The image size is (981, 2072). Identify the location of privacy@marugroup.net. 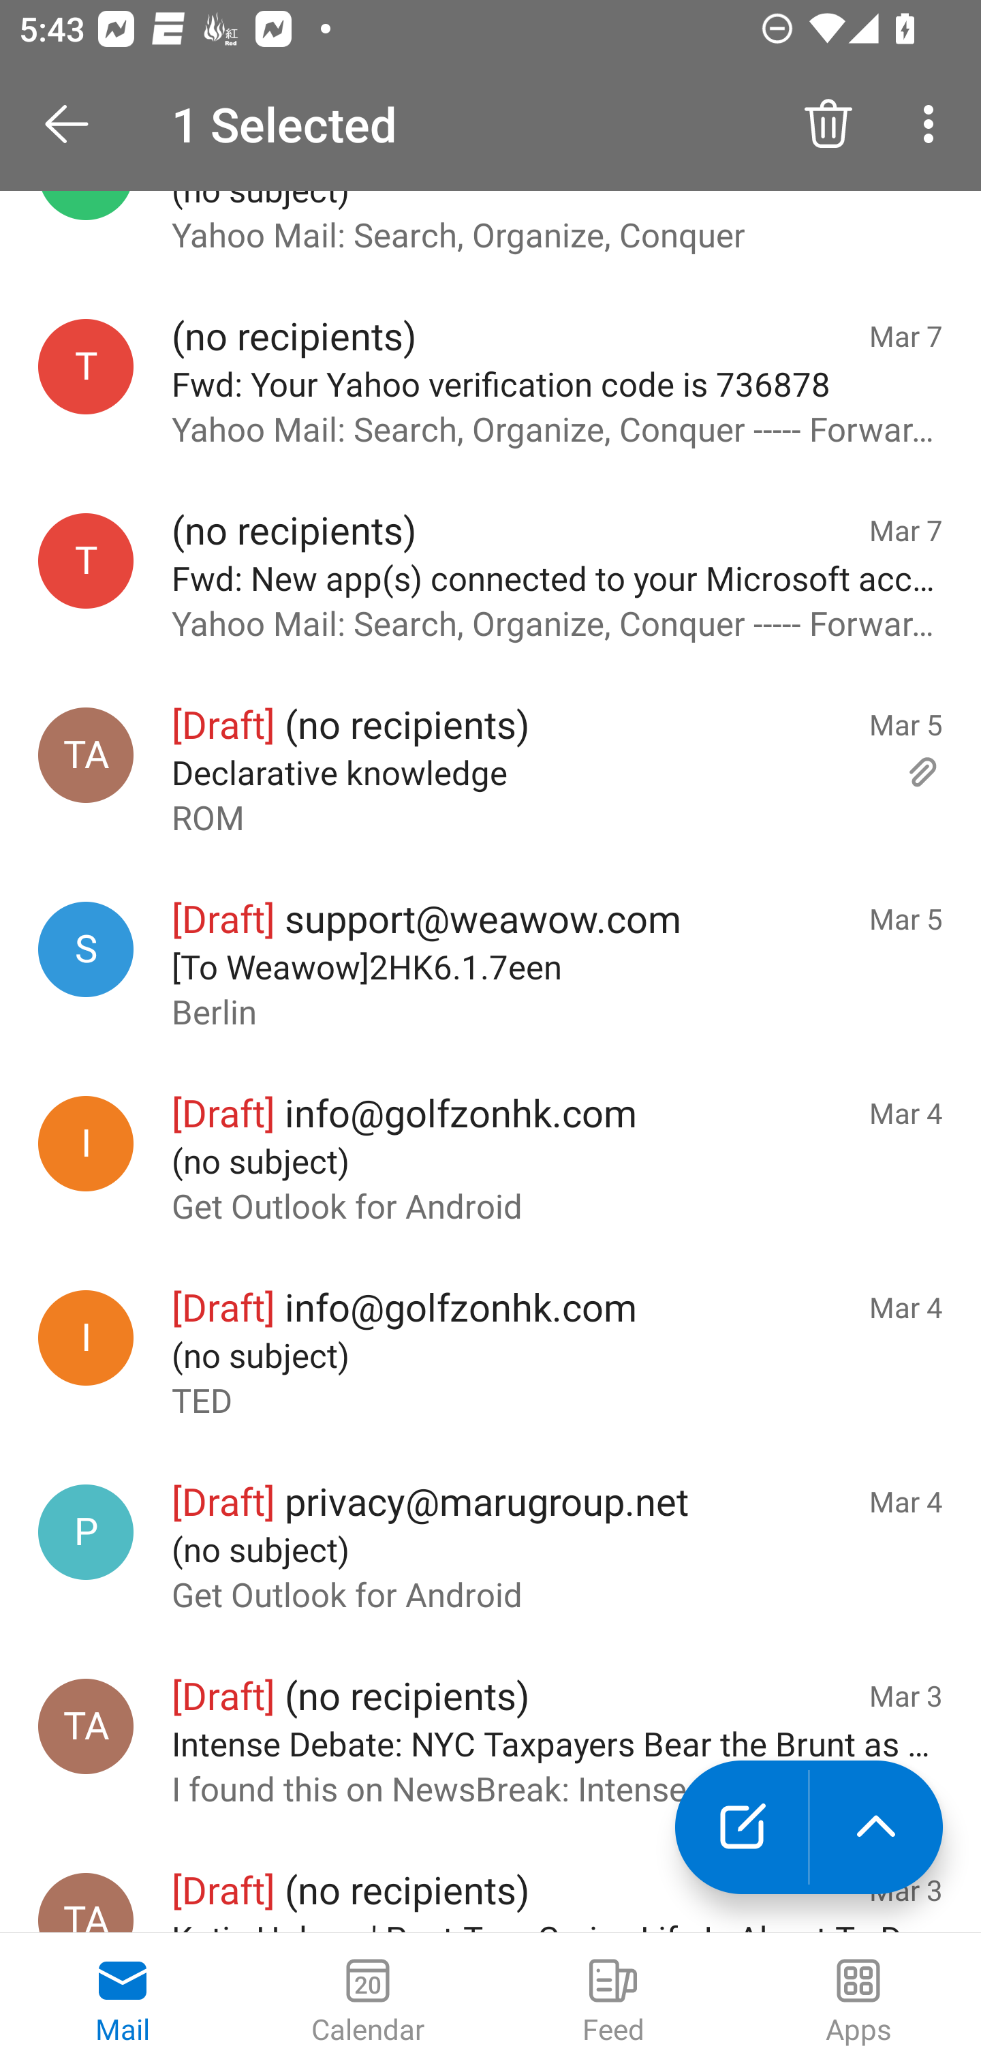
(86, 1531).